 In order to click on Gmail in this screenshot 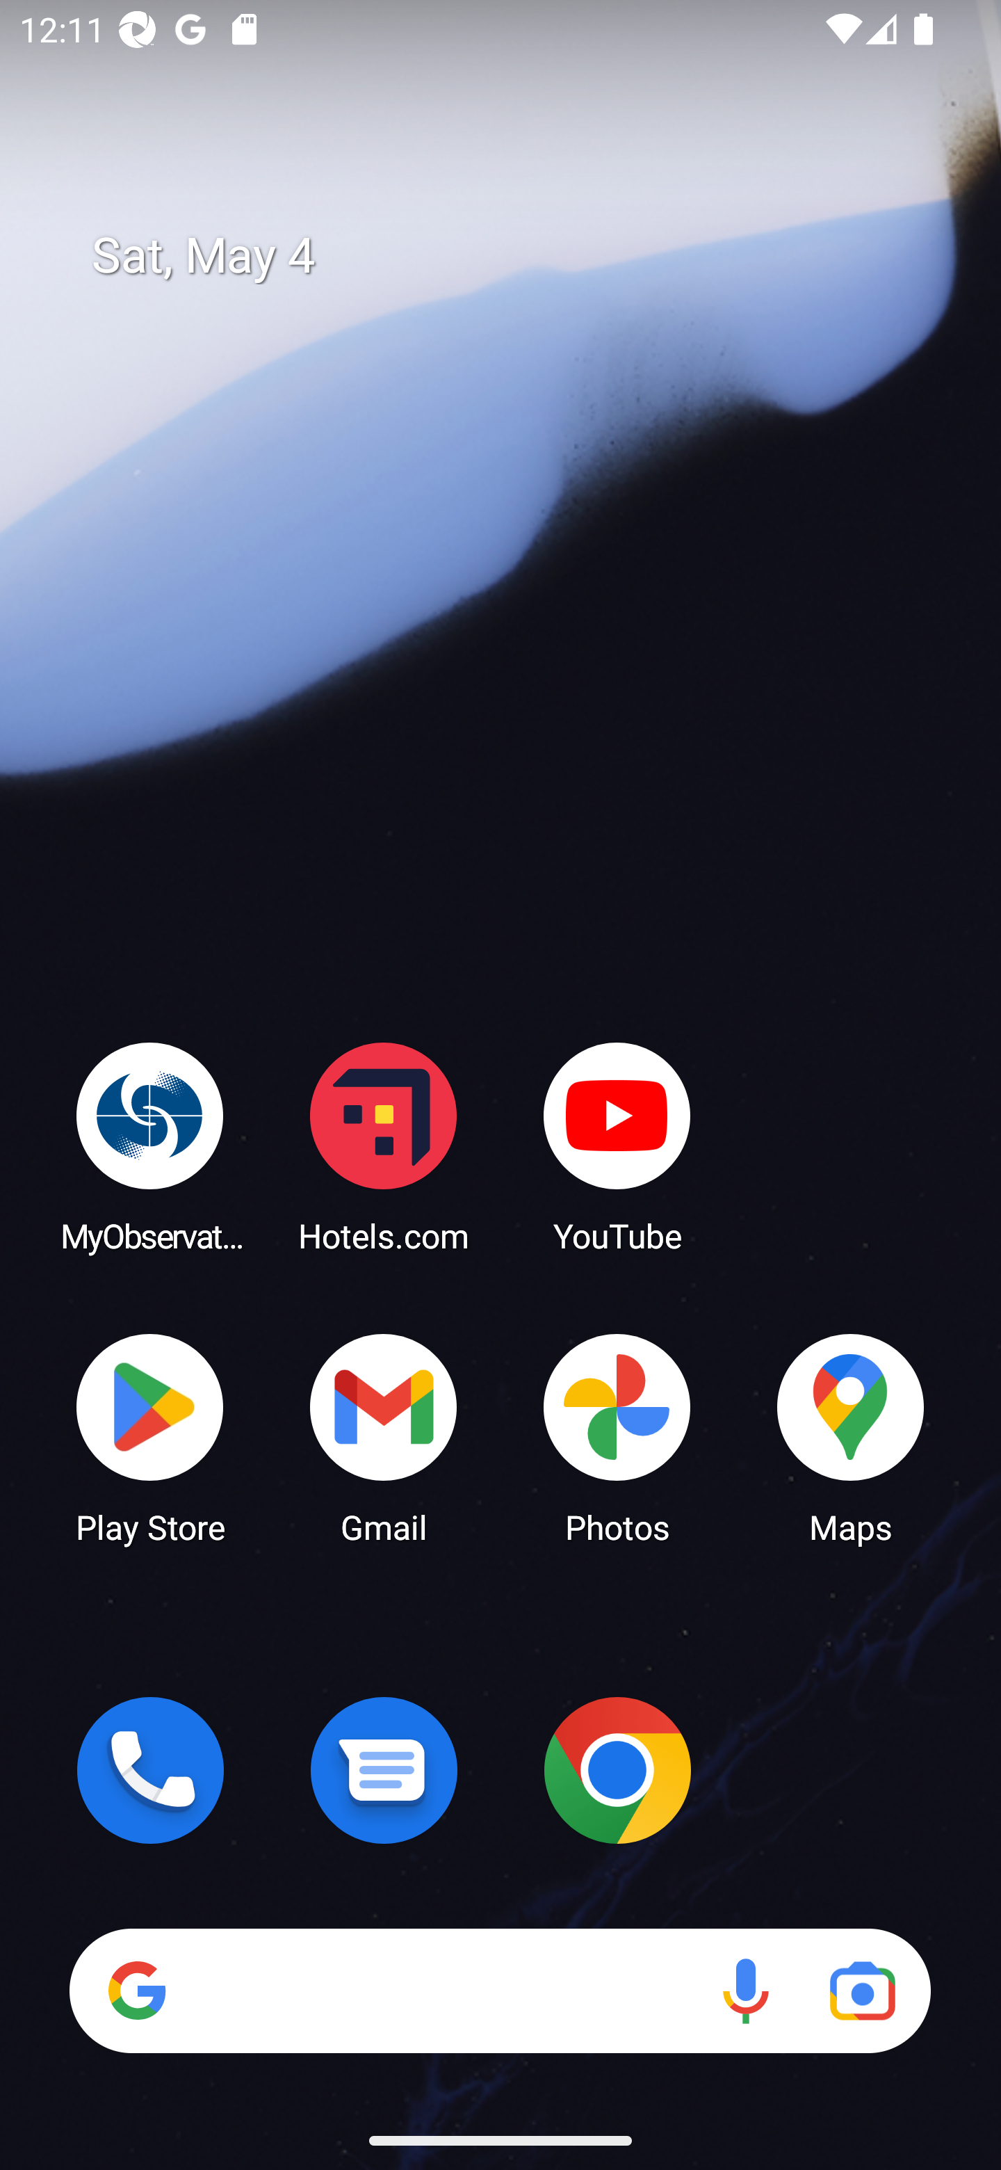, I will do `click(384, 1437)`.